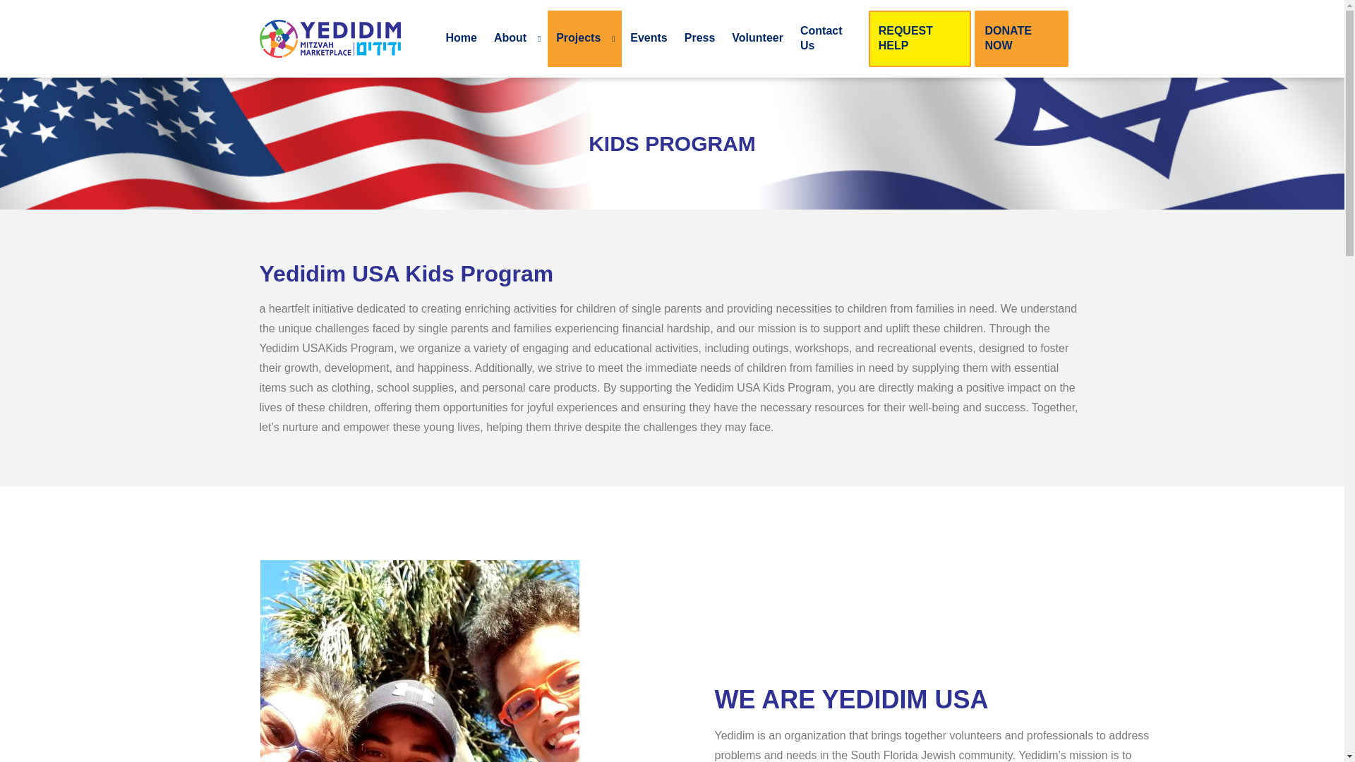  Describe the element at coordinates (829, 39) in the screenshot. I see `Contact Us` at that location.